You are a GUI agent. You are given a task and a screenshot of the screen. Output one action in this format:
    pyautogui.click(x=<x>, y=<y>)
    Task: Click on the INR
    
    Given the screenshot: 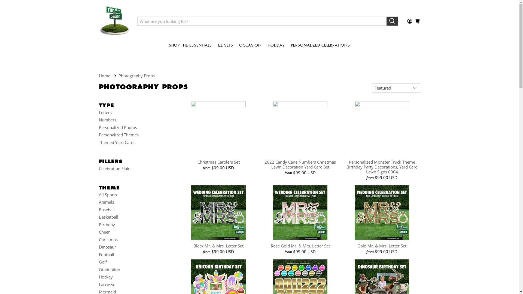 What is the action you would take?
    pyautogui.click(x=409, y=268)
    